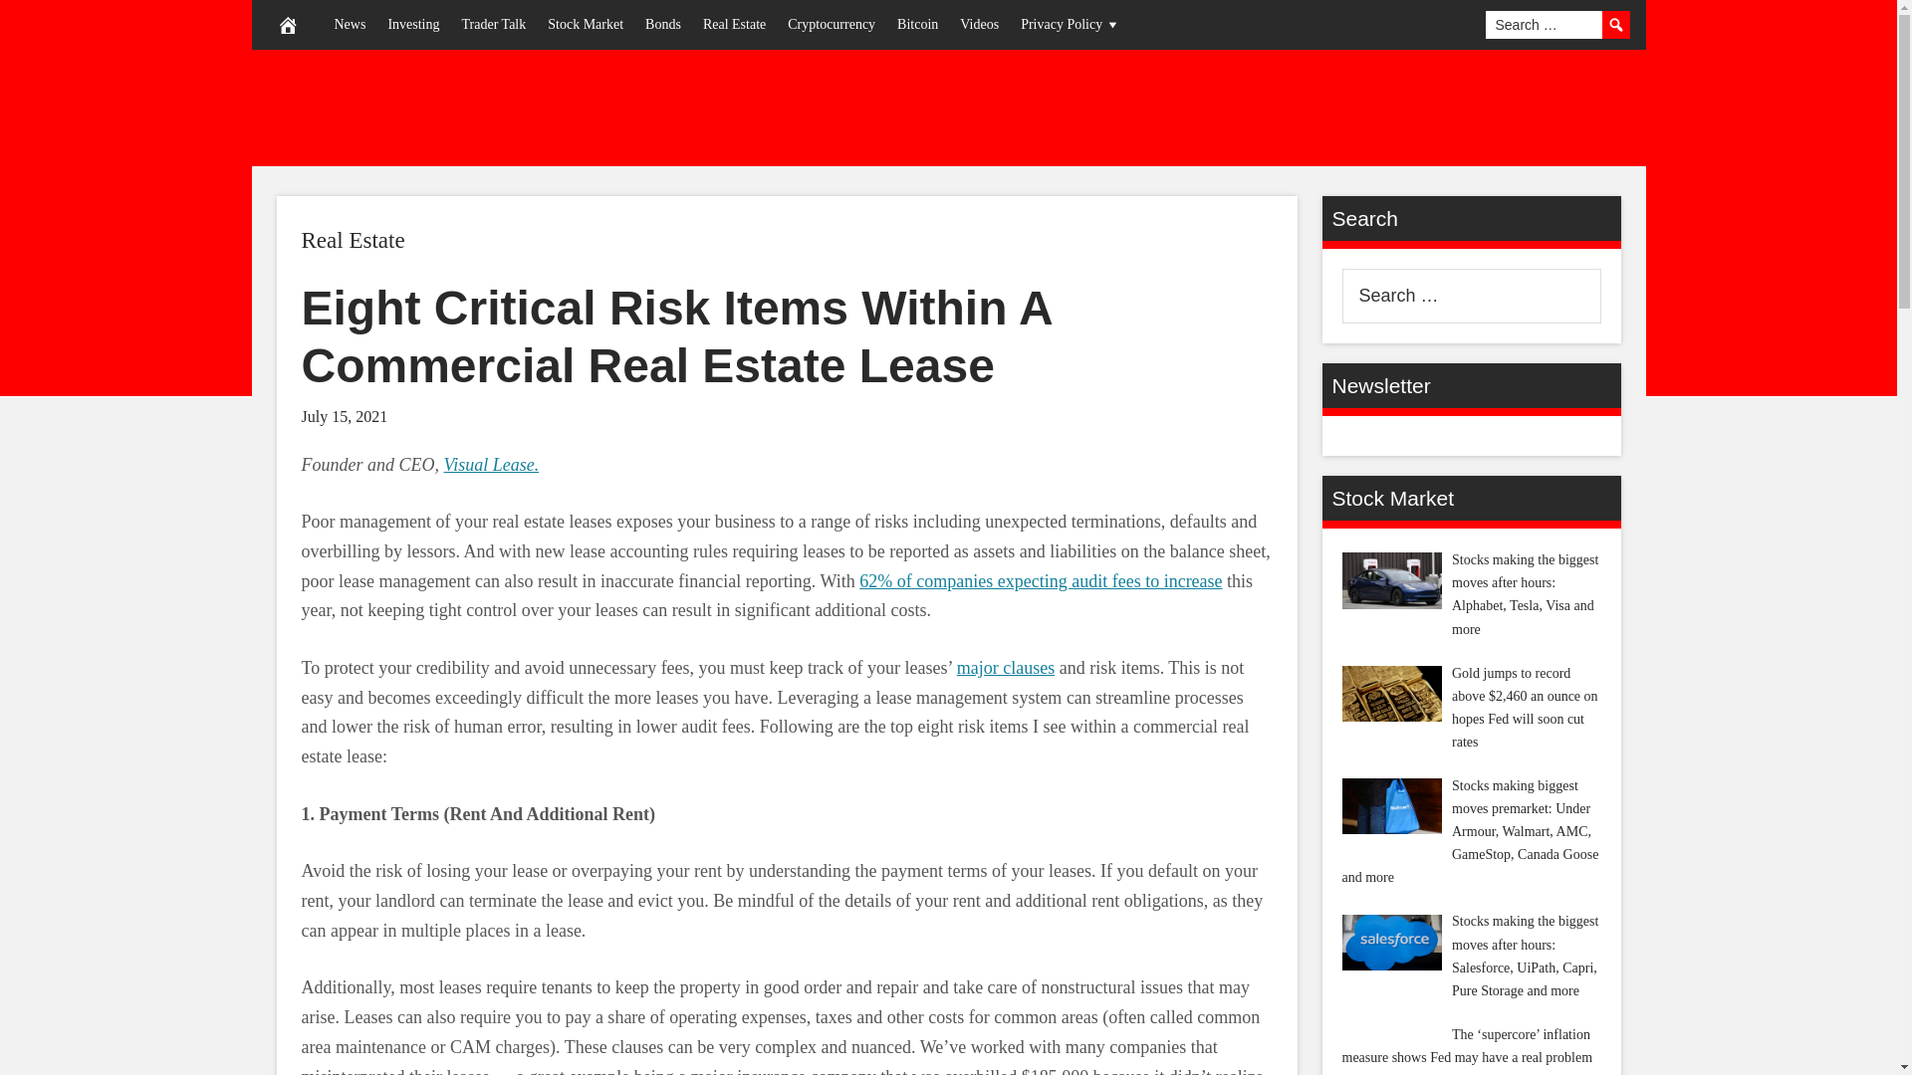  Describe the element at coordinates (978, 24) in the screenshot. I see `Videos` at that location.